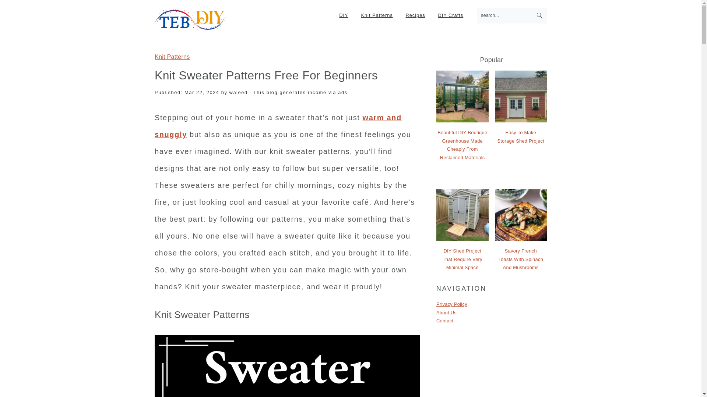  What do you see at coordinates (376, 15) in the screenshot?
I see `Knit Patterns` at bounding box center [376, 15].